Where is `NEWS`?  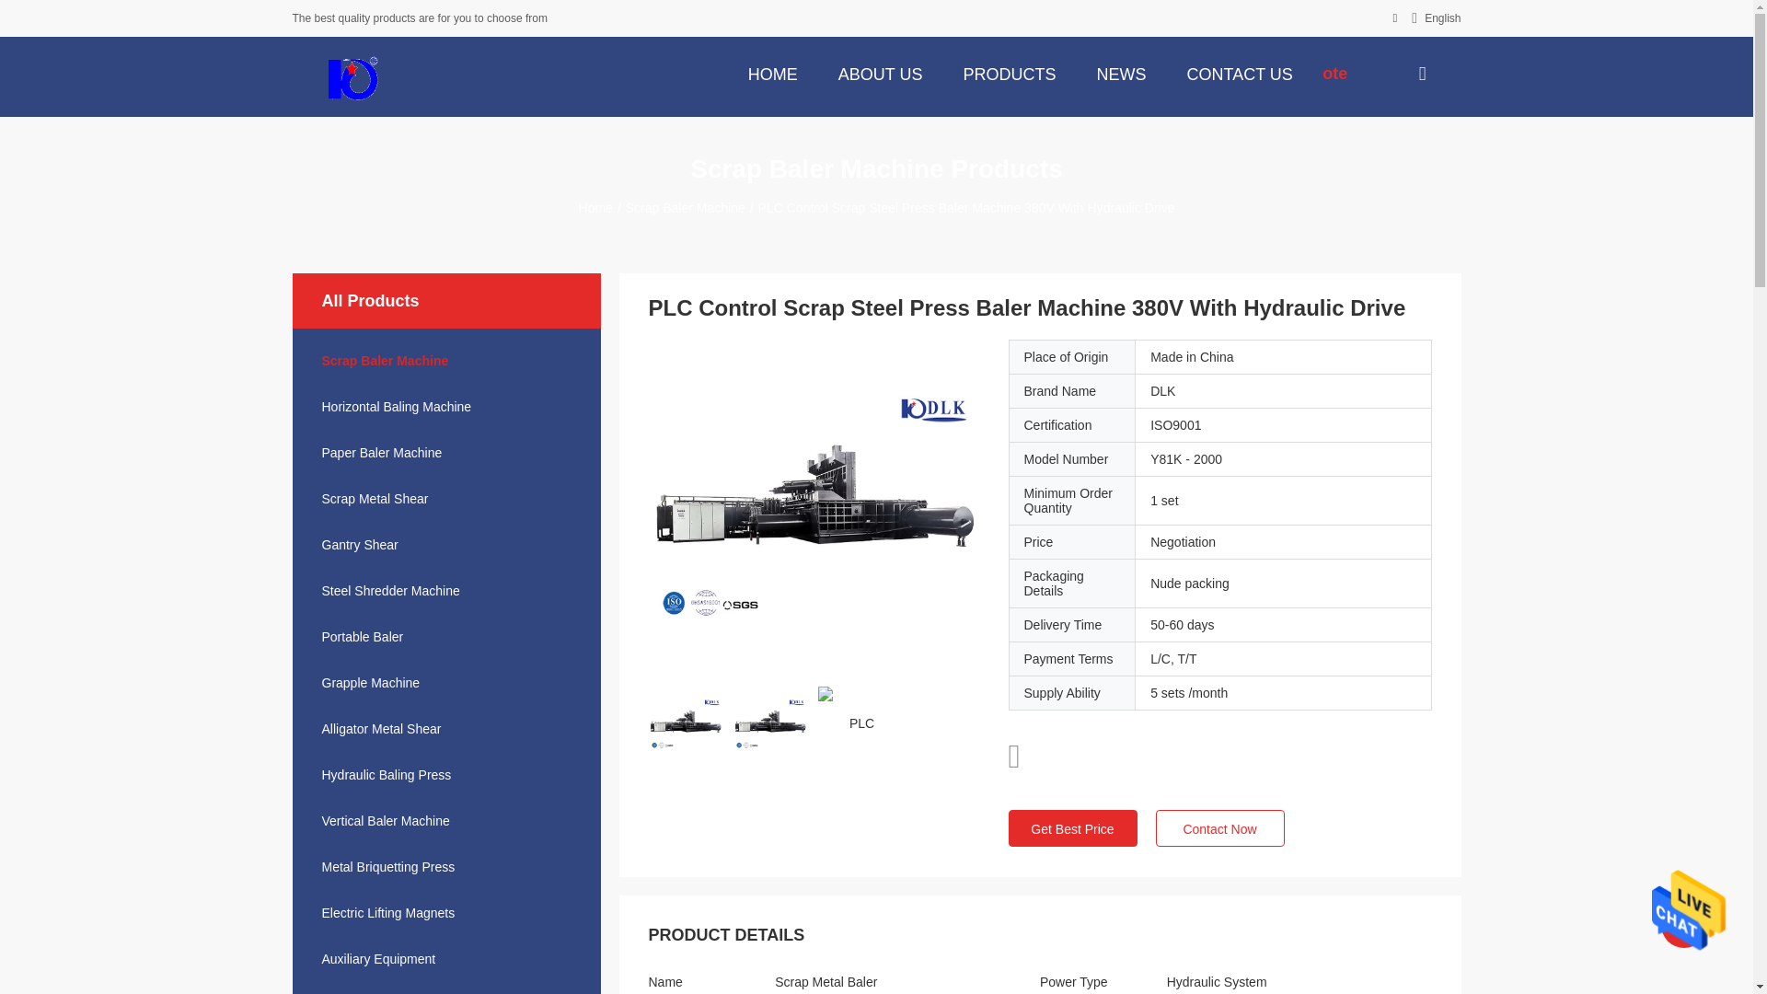
NEWS is located at coordinates (1121, 73).